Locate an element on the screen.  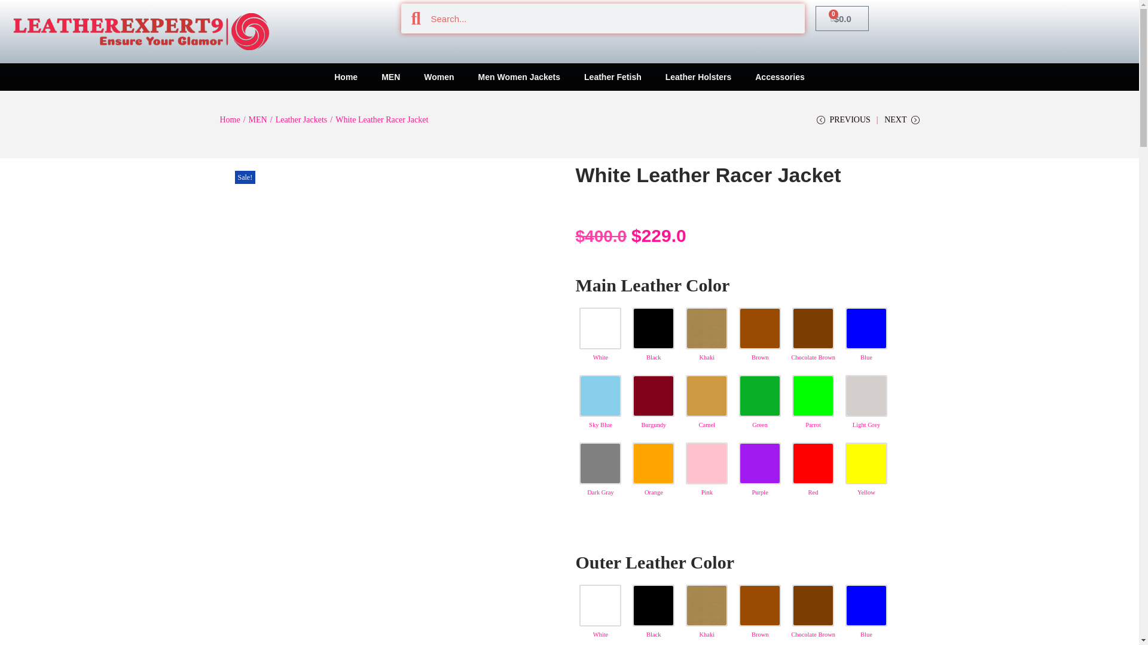
MEN is located at coordinates (391, 76).